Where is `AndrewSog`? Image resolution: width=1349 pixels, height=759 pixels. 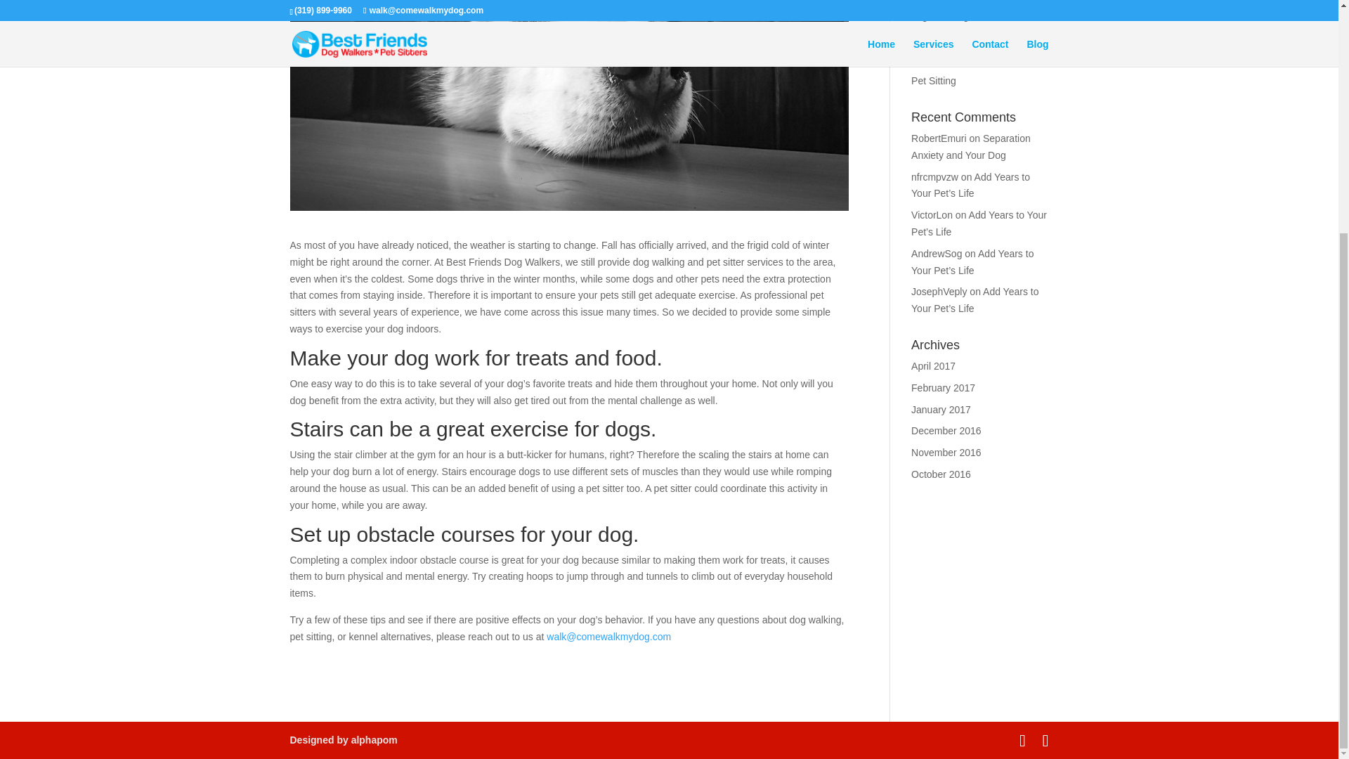
AndrewSog is located at coordinates (936, 254).